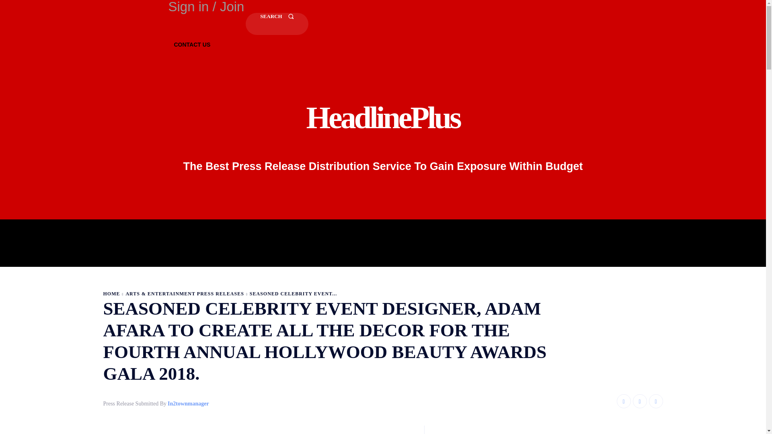 The width and height of the screenshot is (772, 434). I want to click on Instagram, so click(640, 401).